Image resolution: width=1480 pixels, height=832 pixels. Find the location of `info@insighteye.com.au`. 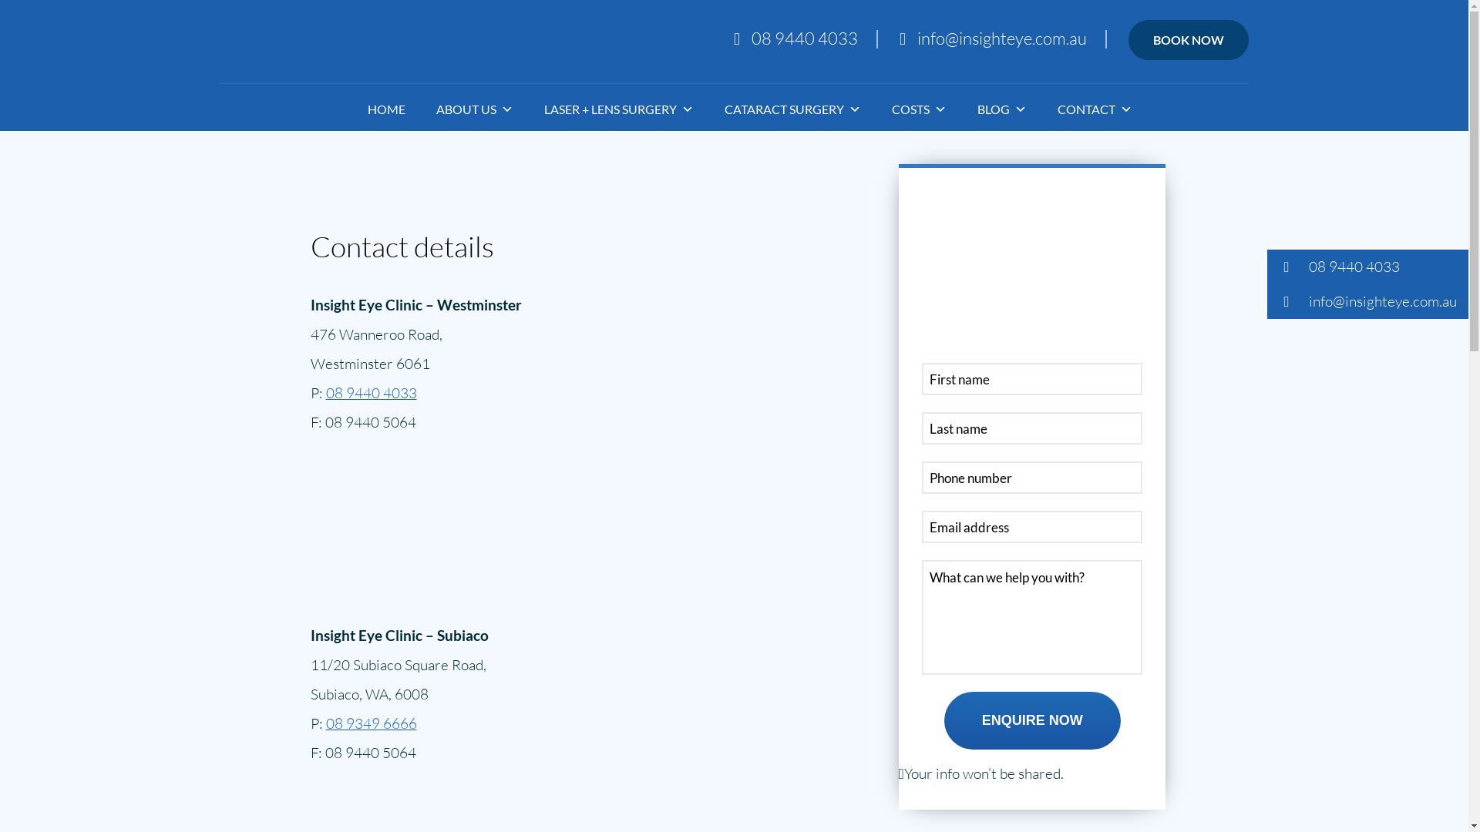

info@insighteye.com.au is located at coordinates (993, 39).